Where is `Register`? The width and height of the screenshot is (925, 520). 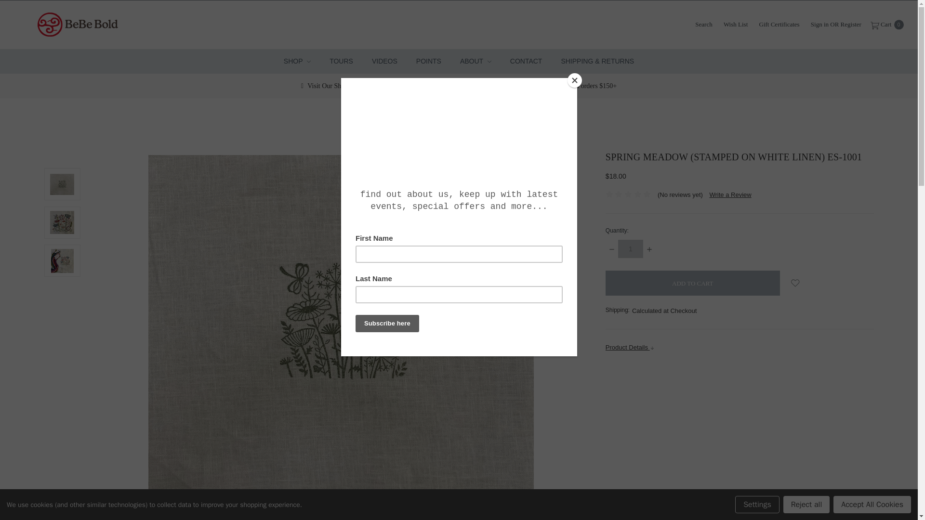 Register is located at coordinates (851, 24).